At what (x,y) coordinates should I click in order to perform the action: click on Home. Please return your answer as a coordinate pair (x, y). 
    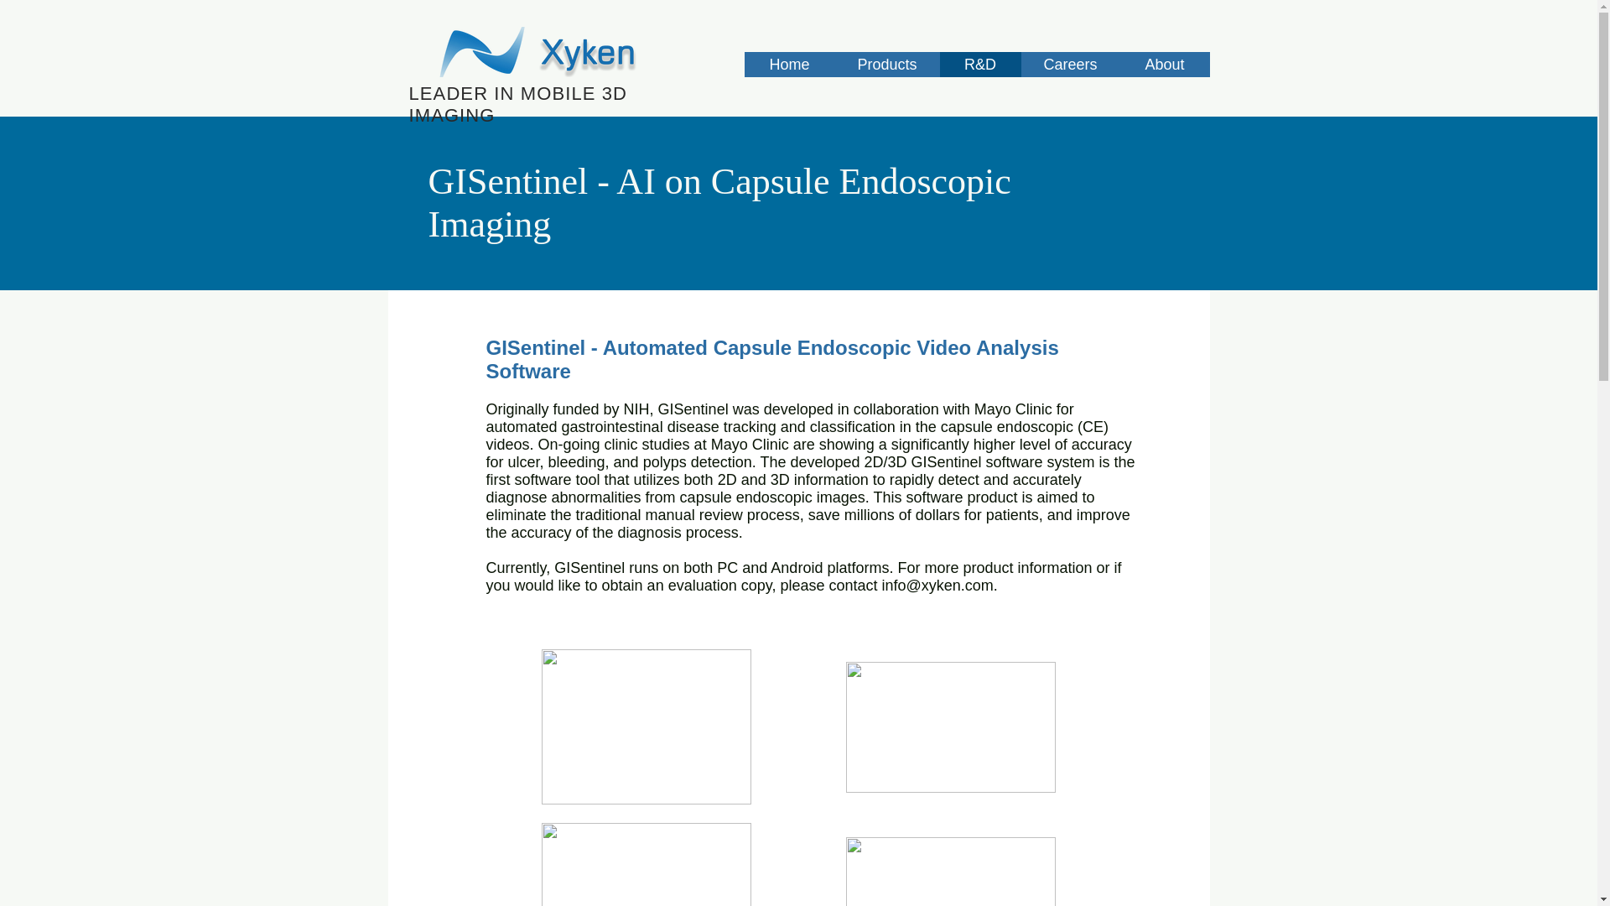
    Looking at the image, I should click on (790, 64).